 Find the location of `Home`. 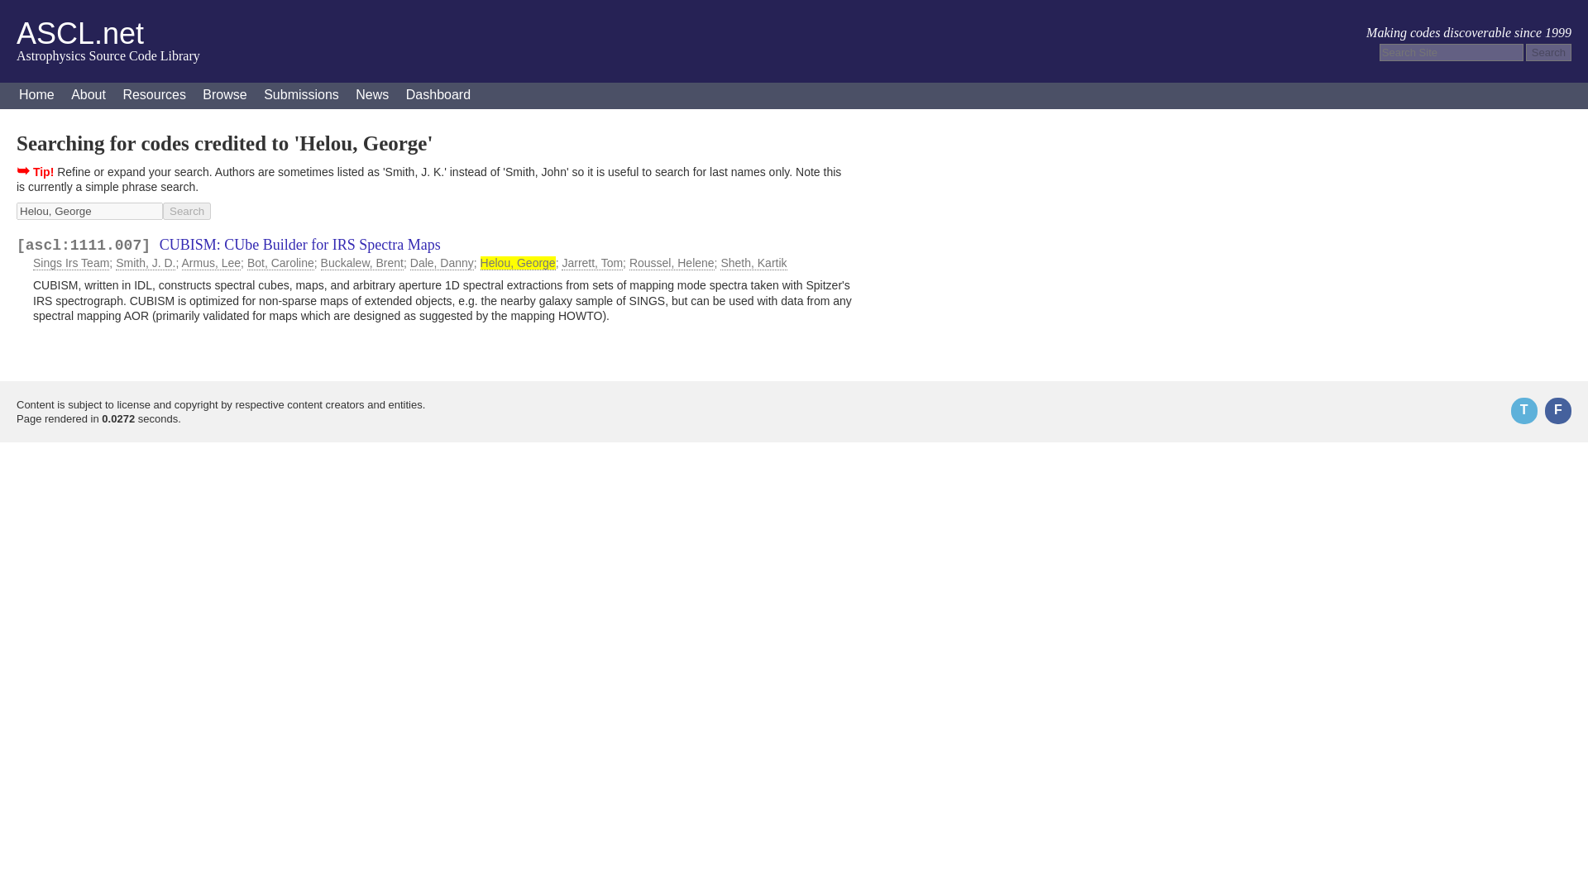

Home is located at coordinates (36, 96).